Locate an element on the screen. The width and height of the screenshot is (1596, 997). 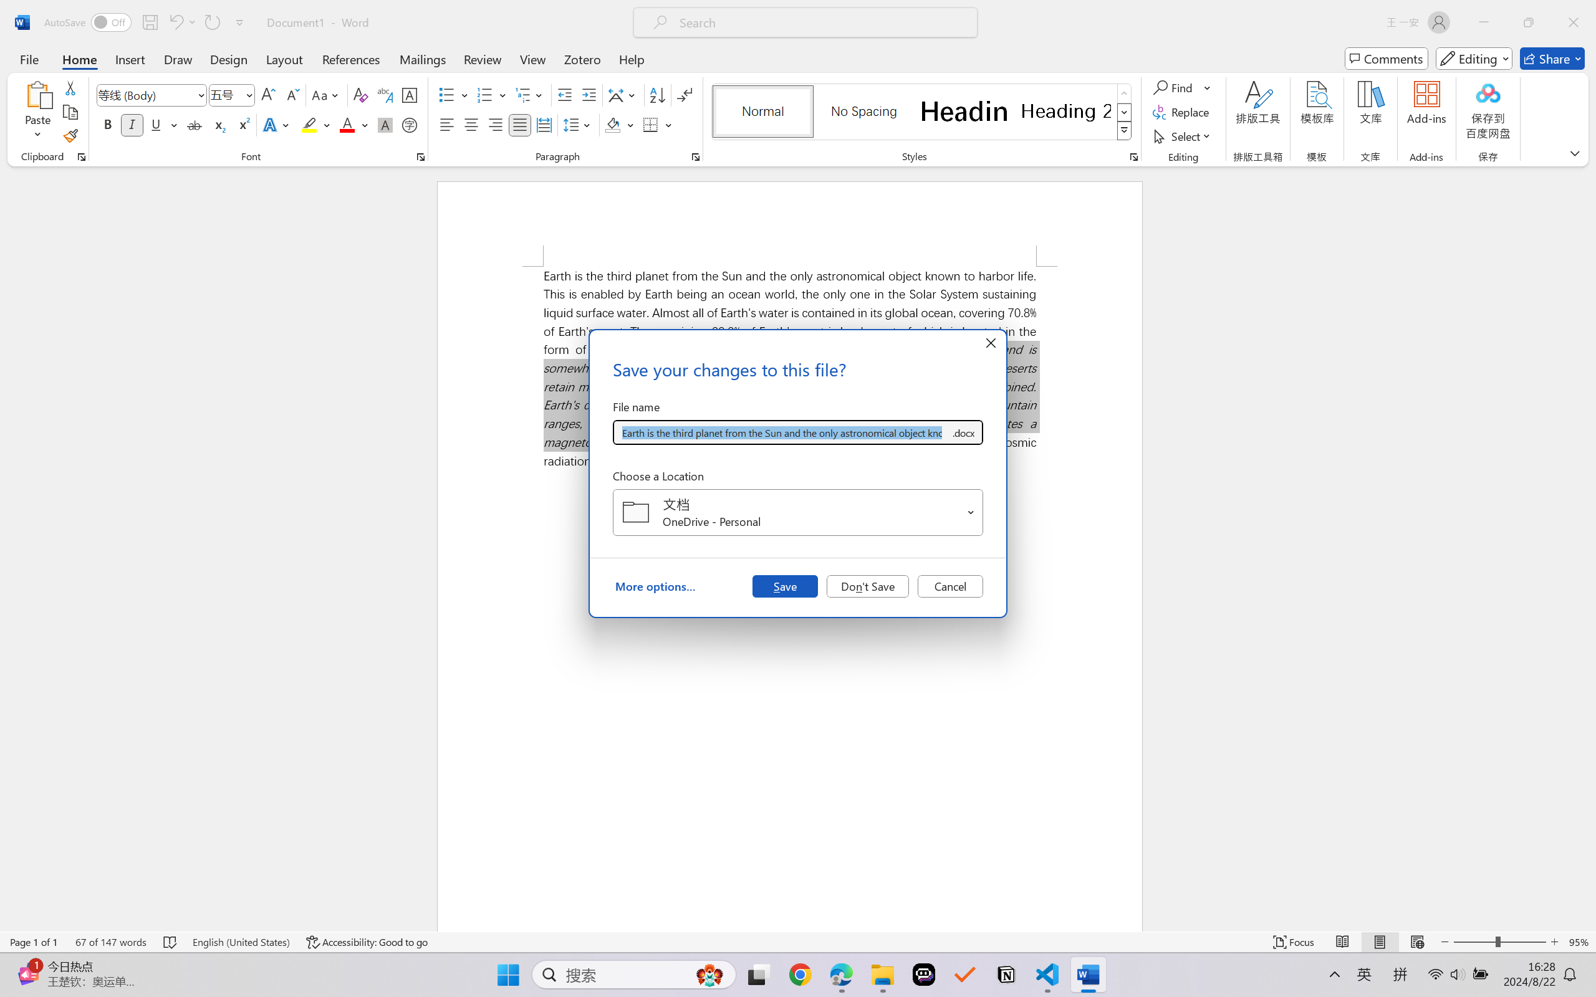
Microsoft search is located at coordinates (822, 22).